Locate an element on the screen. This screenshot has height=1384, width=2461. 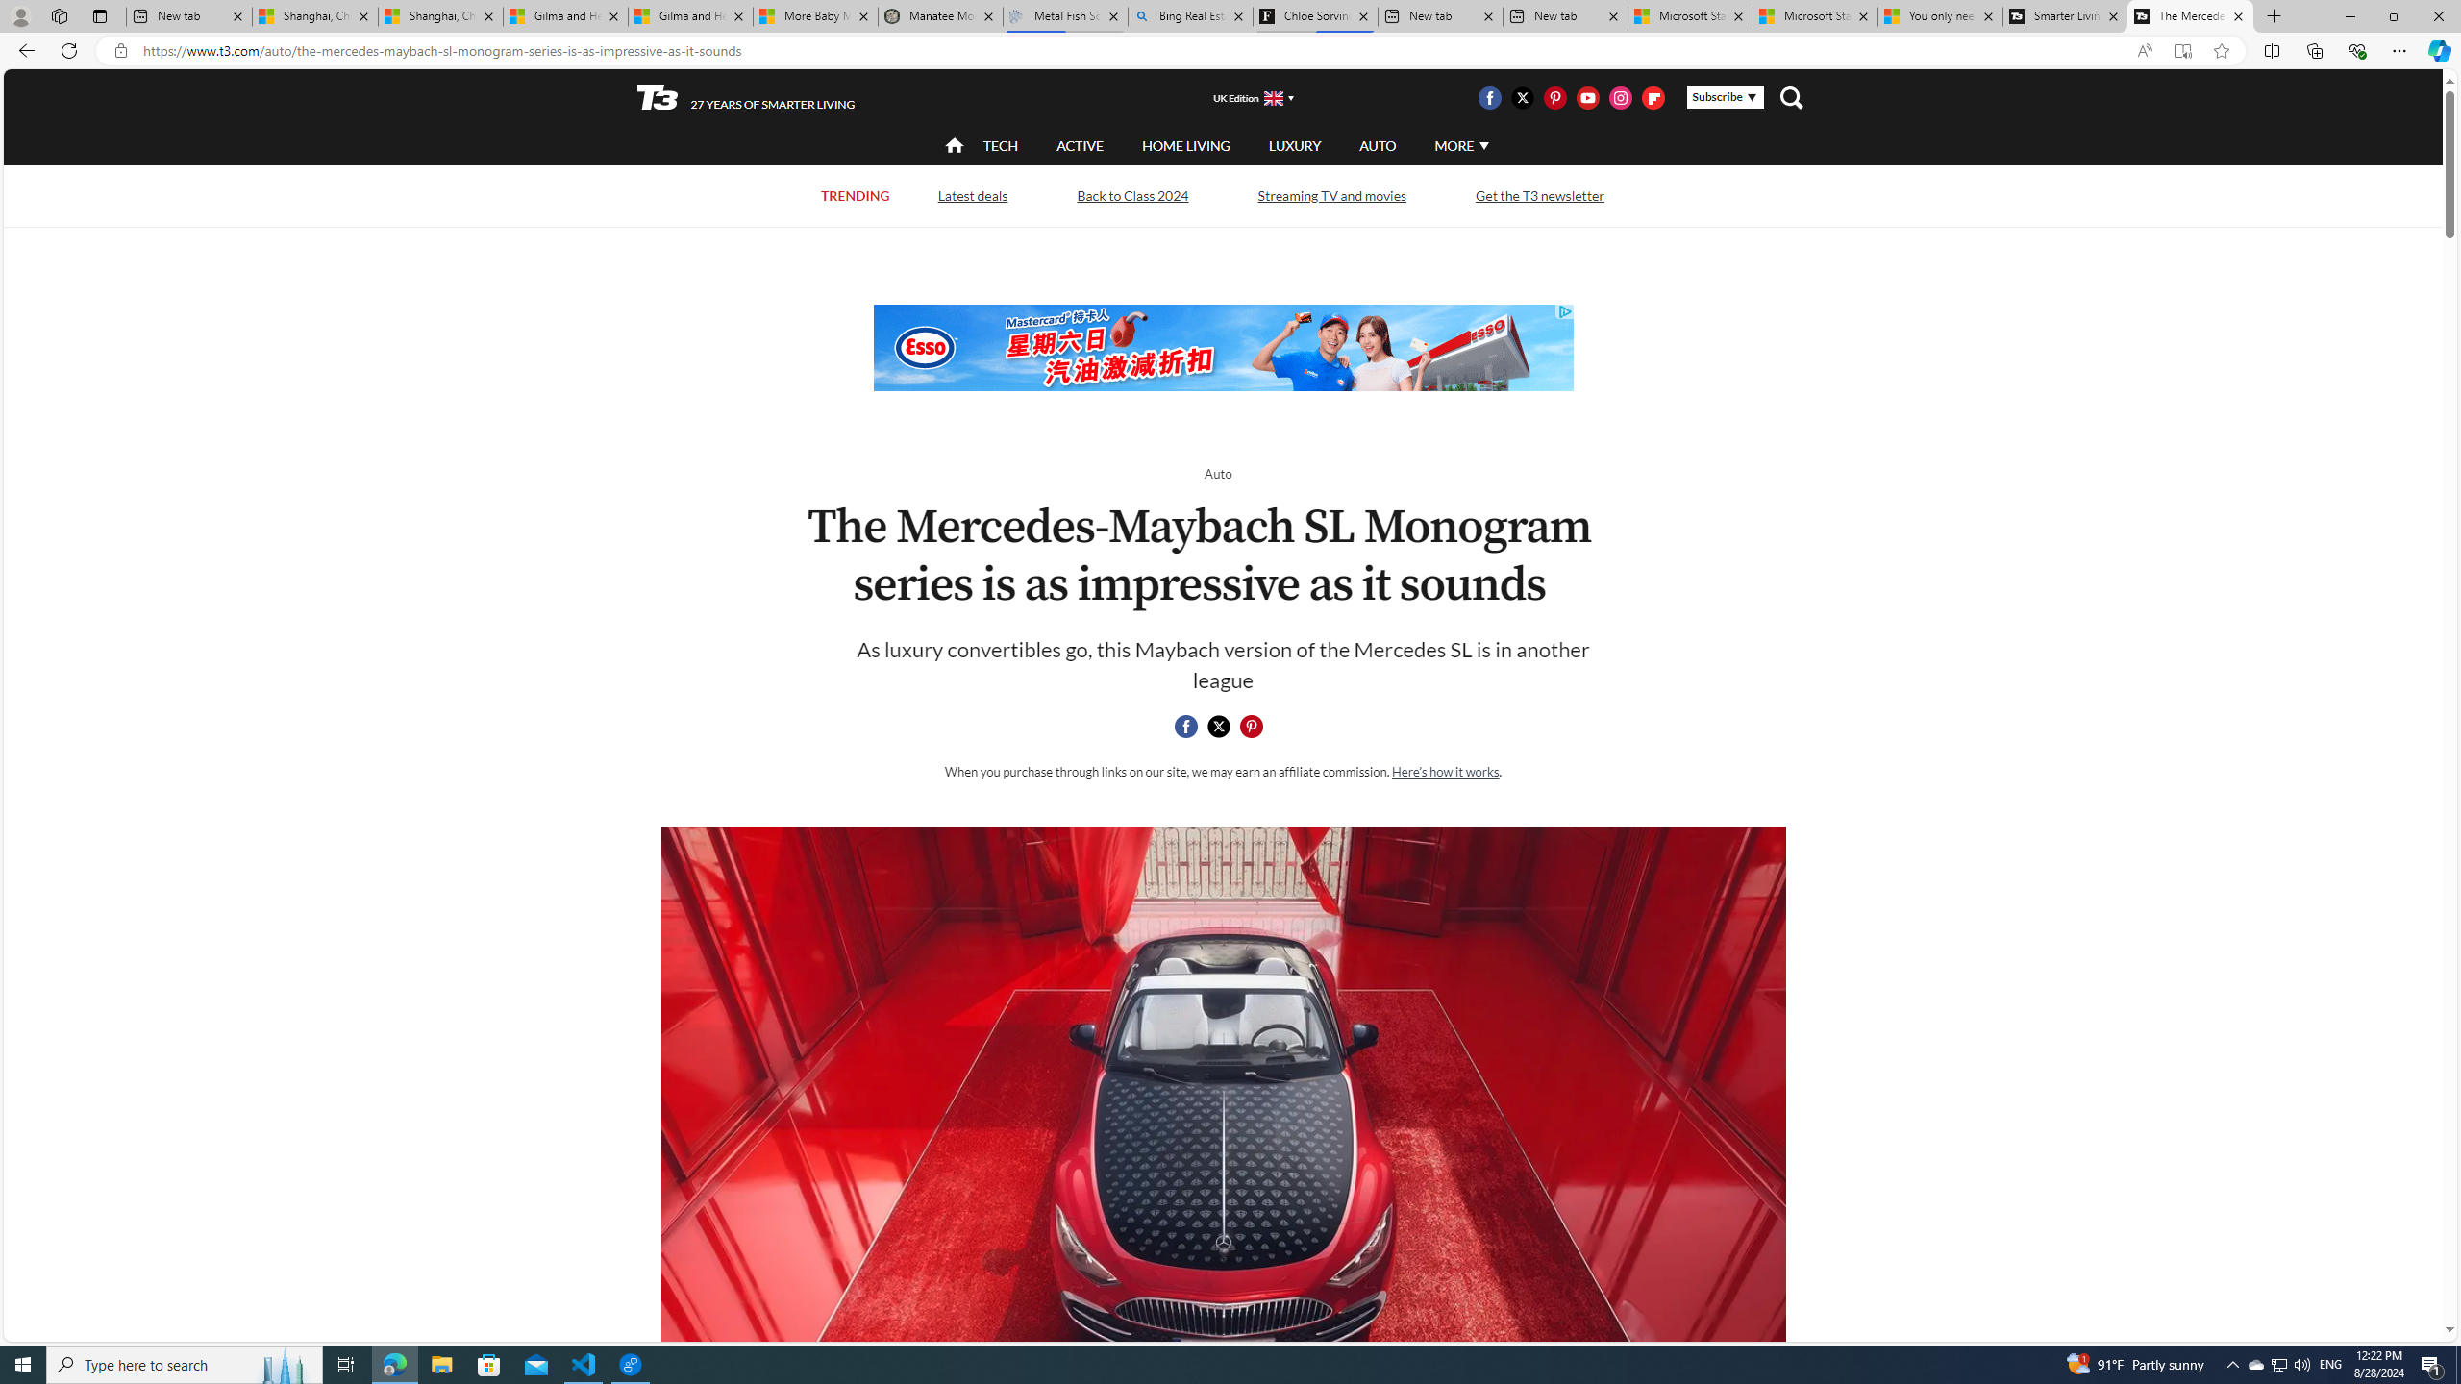
home is located at coordinates (955, 147).